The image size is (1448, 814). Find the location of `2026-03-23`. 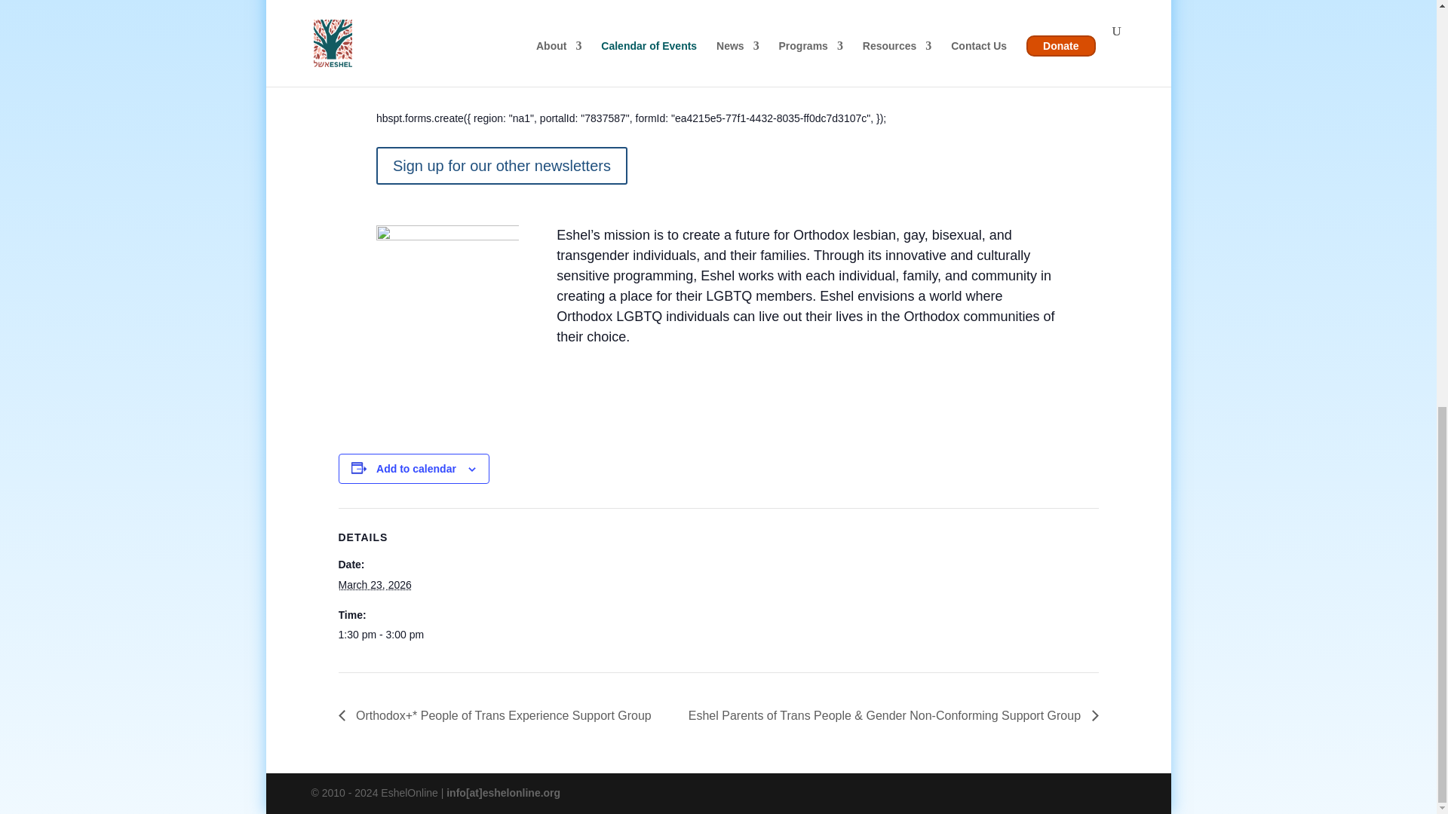

2026-03-23 is located at coordinates (374, 585).